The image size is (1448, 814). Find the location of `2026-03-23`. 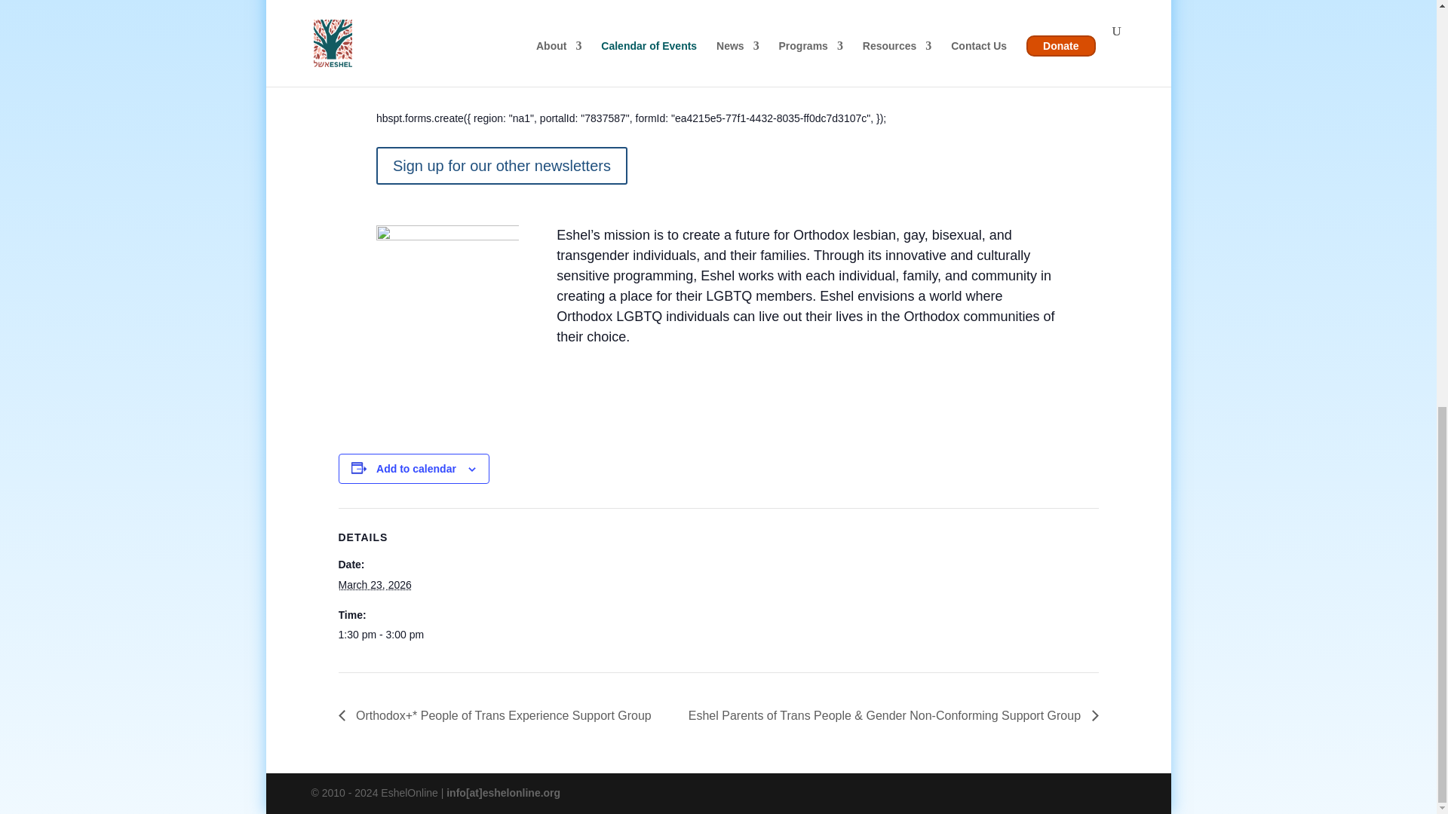

2026-03-23 is located at coordinates (374, 585).